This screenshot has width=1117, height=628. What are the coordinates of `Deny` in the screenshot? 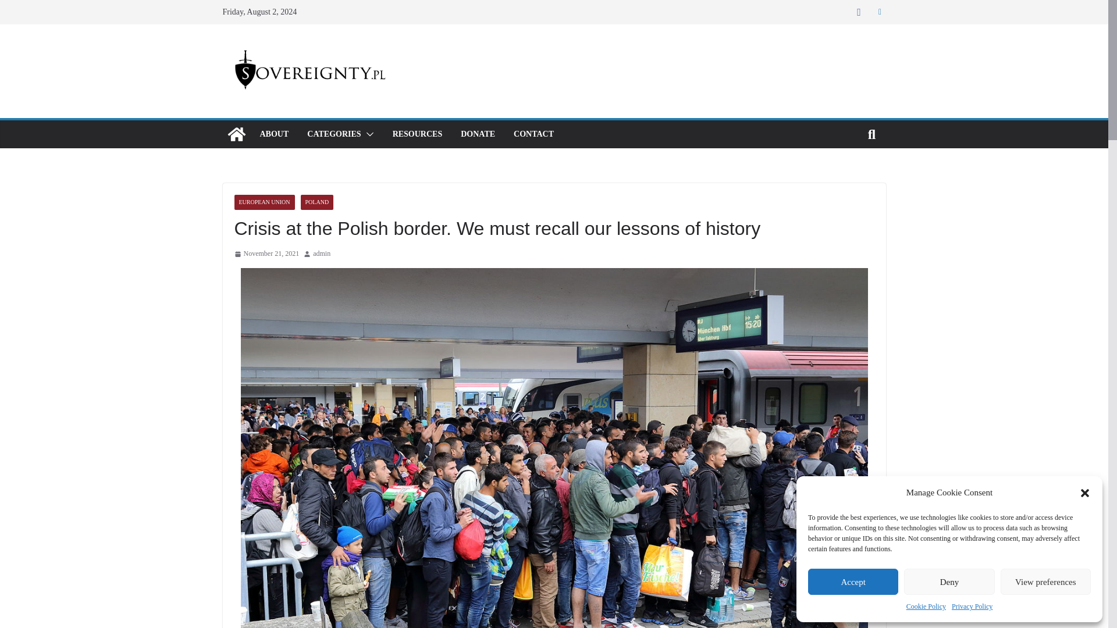 It's located at (948, 581).